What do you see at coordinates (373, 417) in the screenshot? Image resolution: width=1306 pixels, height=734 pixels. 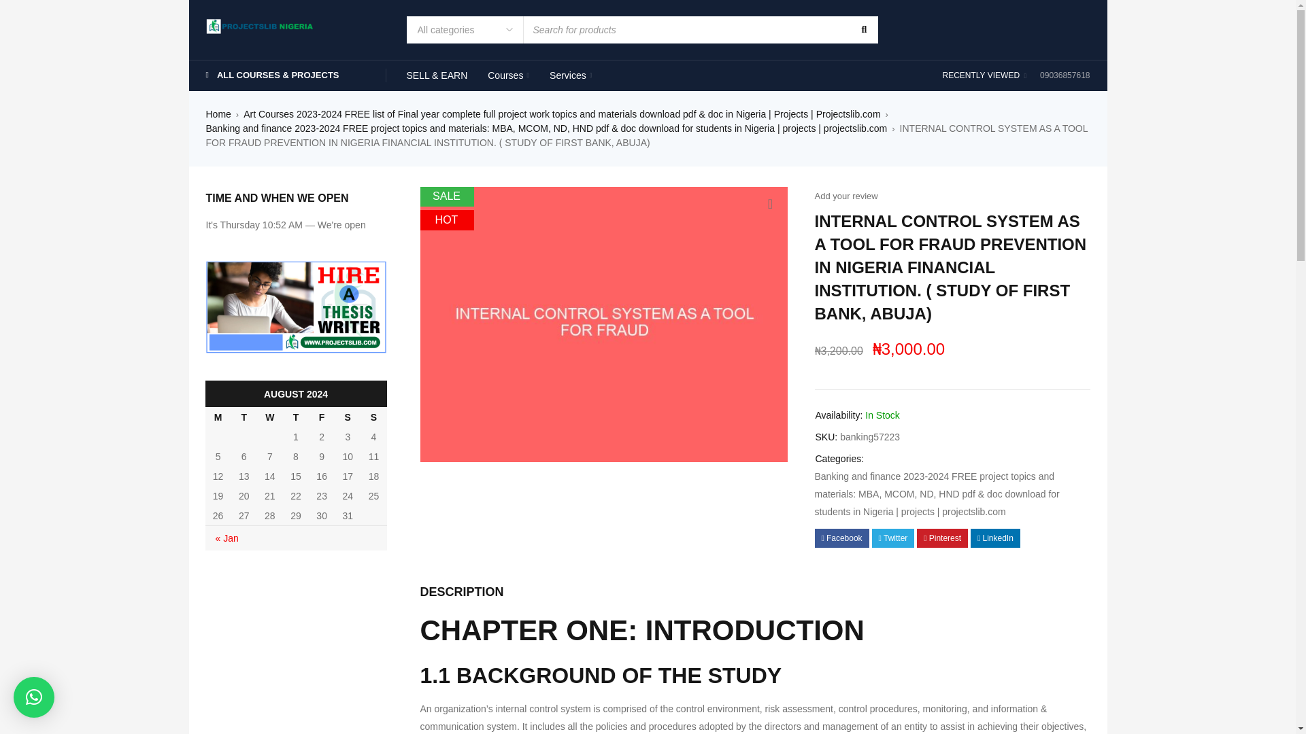 I see `Sunday` at bounding box center [373, 417].